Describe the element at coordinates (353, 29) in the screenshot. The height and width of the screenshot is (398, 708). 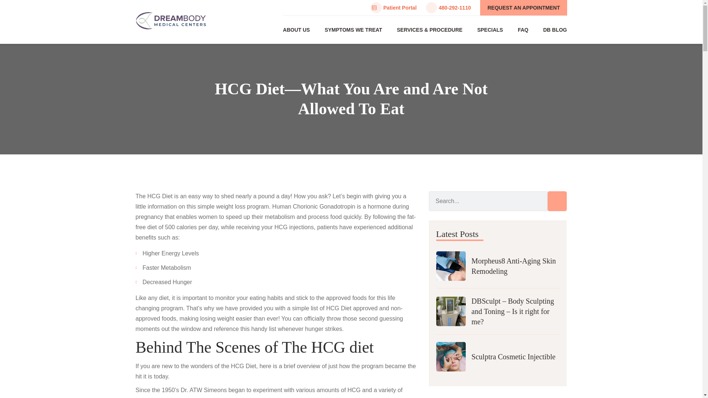
I see `SYMPTOMS WE TREAT` at that location.